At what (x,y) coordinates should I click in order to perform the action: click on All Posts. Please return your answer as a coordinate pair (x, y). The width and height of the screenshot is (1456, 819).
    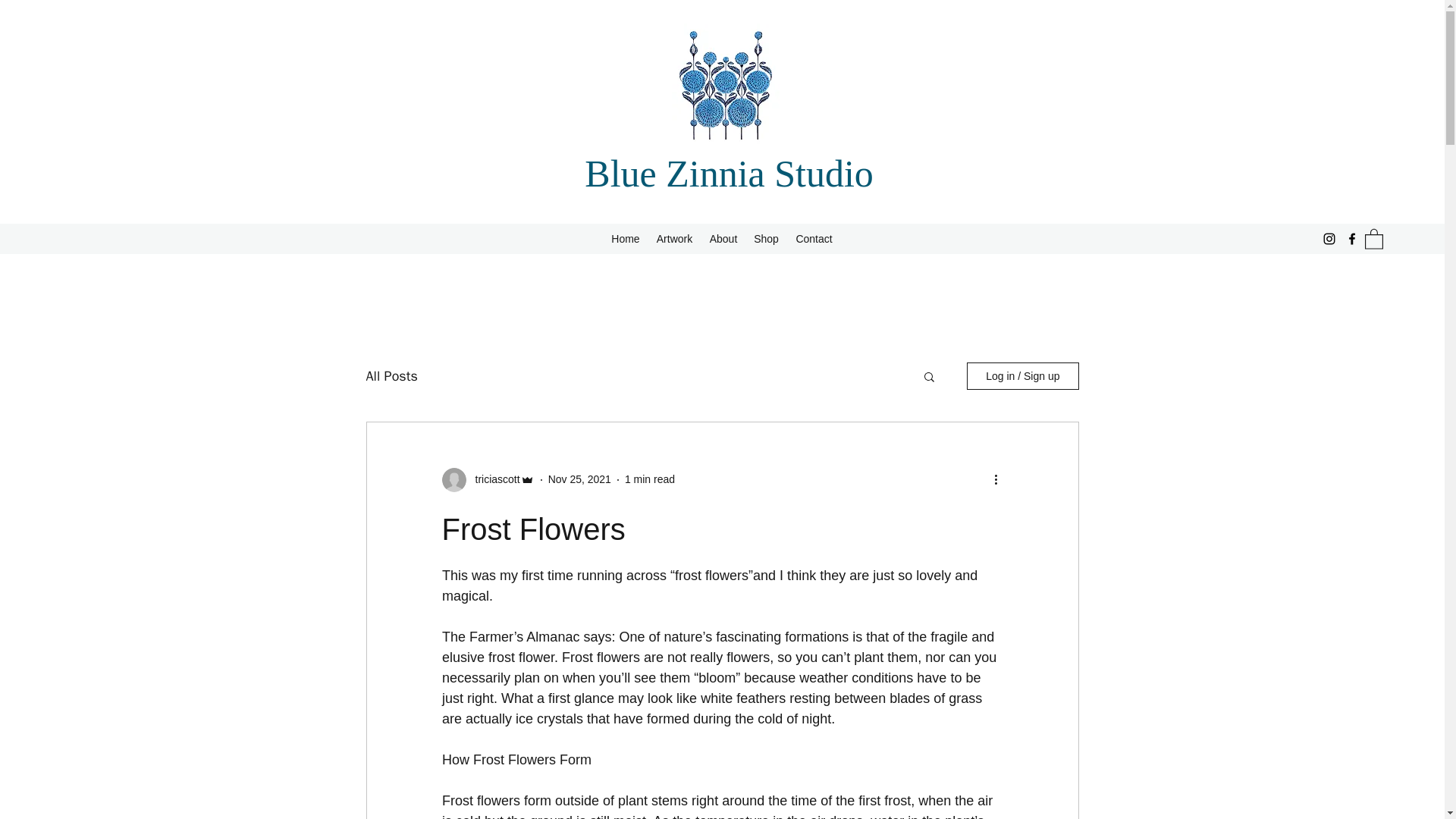
    Looking at the image, I should click on (391, 375).